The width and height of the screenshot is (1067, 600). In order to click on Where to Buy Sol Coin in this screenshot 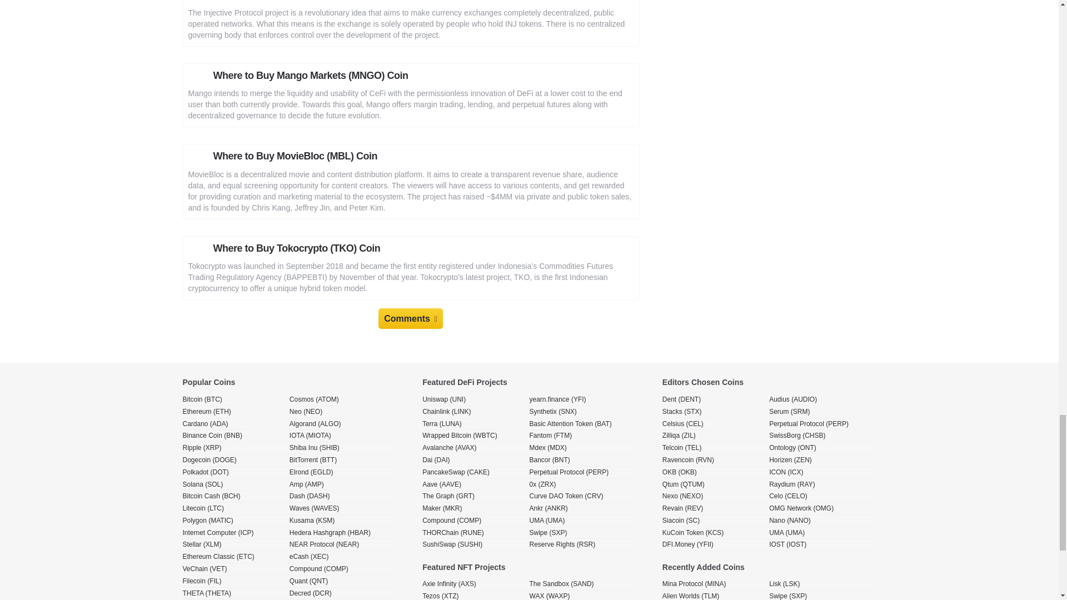, I will do `click(202, 484)`.